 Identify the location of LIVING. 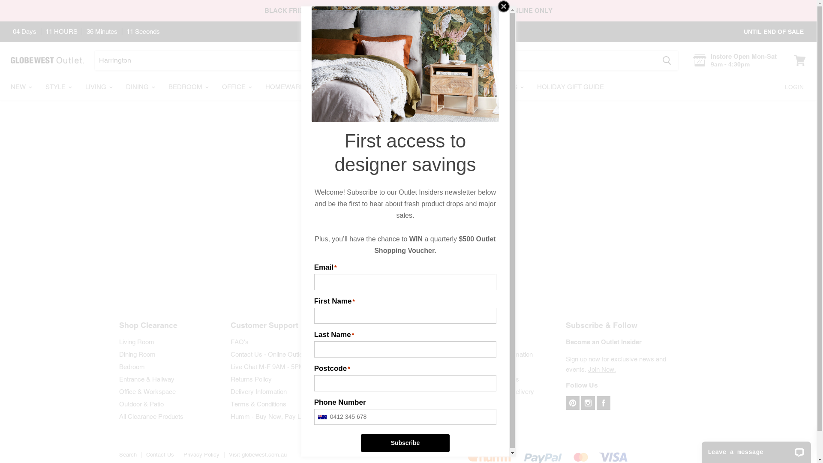
(99, 87).